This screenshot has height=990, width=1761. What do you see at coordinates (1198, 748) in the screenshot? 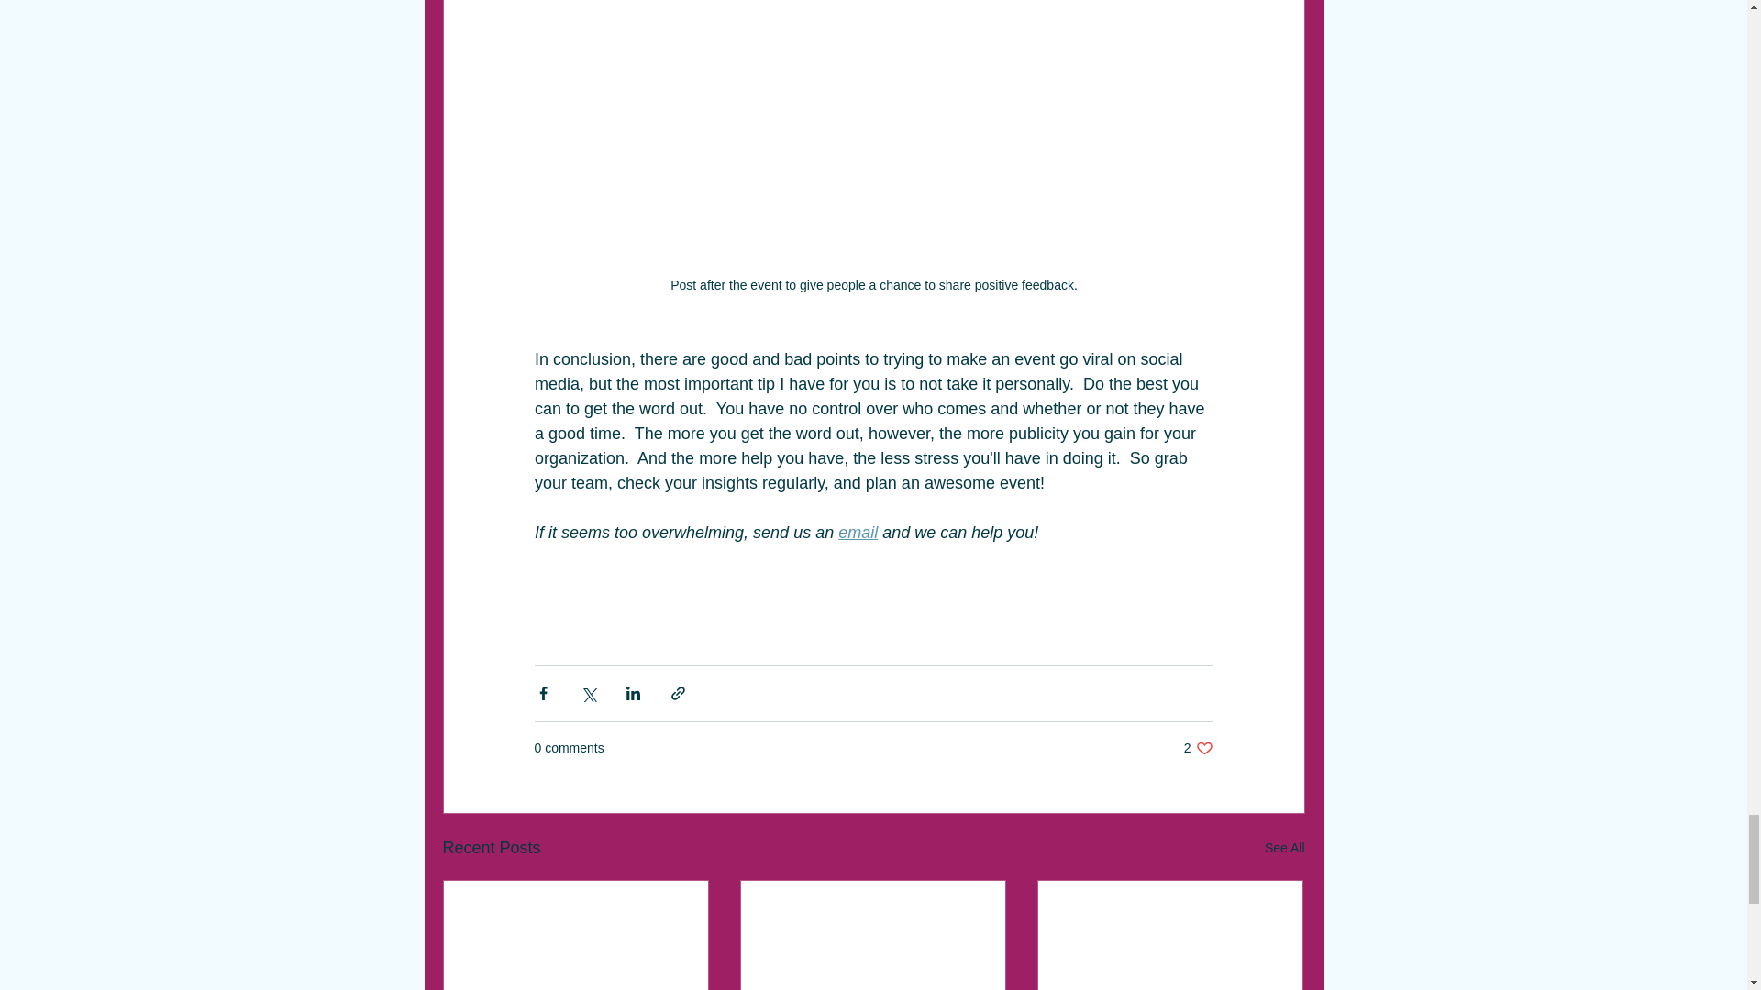
I see `email` at bounding box center [1198, 748].